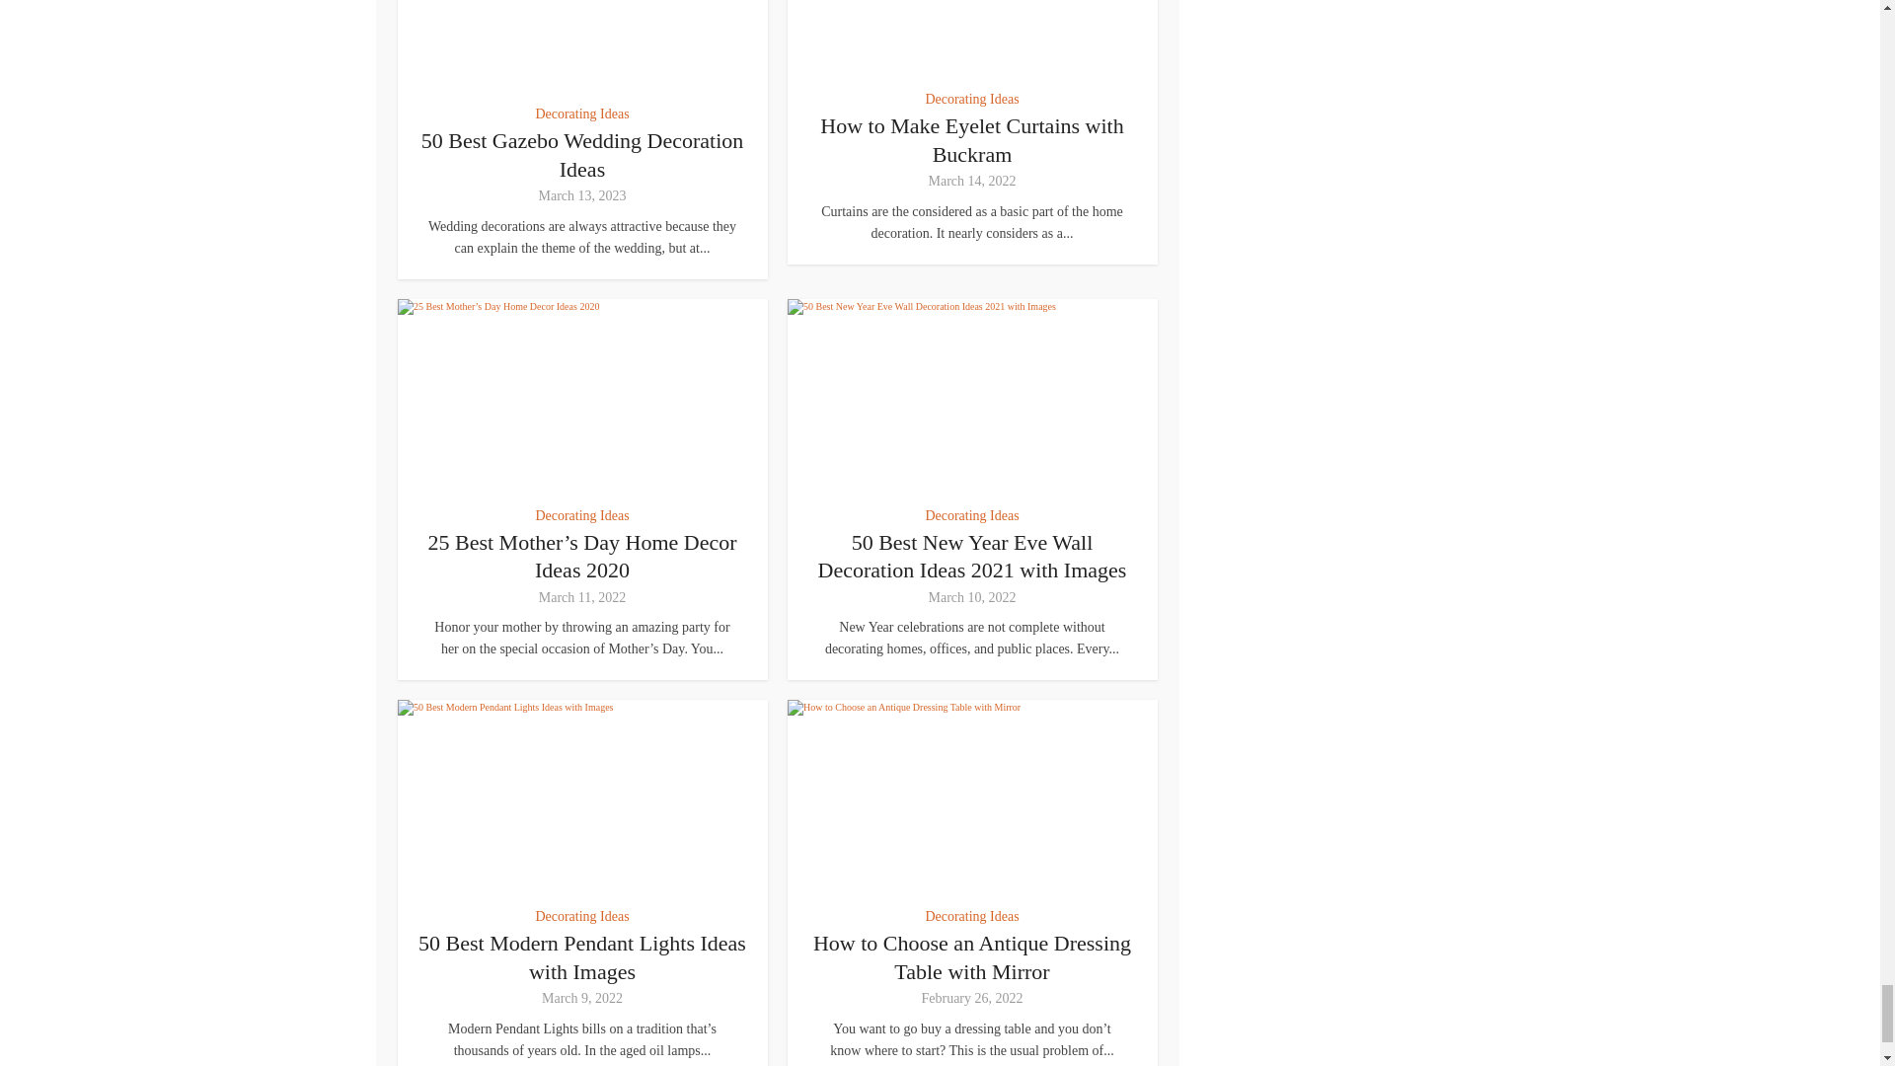 This screenshot has width=1895, height=1066. Describe the element at coordinates (973, 556) in the screenshot. I see `50 Best New Year Eve Wall Decoration Ideas 2021 with Images` at that location.